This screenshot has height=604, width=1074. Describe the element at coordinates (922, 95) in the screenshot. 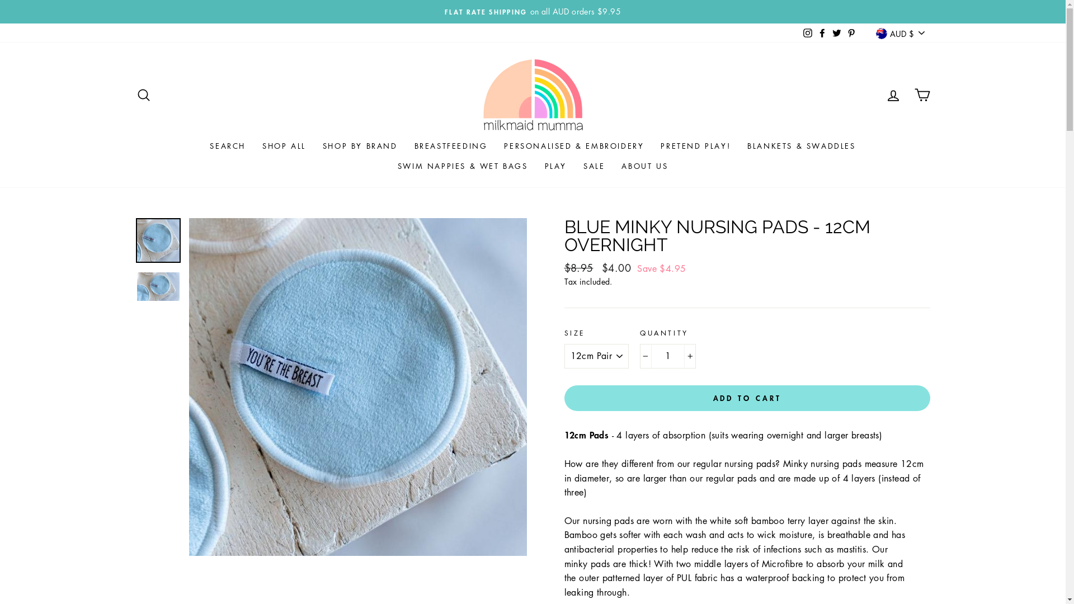

I see `CART` at that location.